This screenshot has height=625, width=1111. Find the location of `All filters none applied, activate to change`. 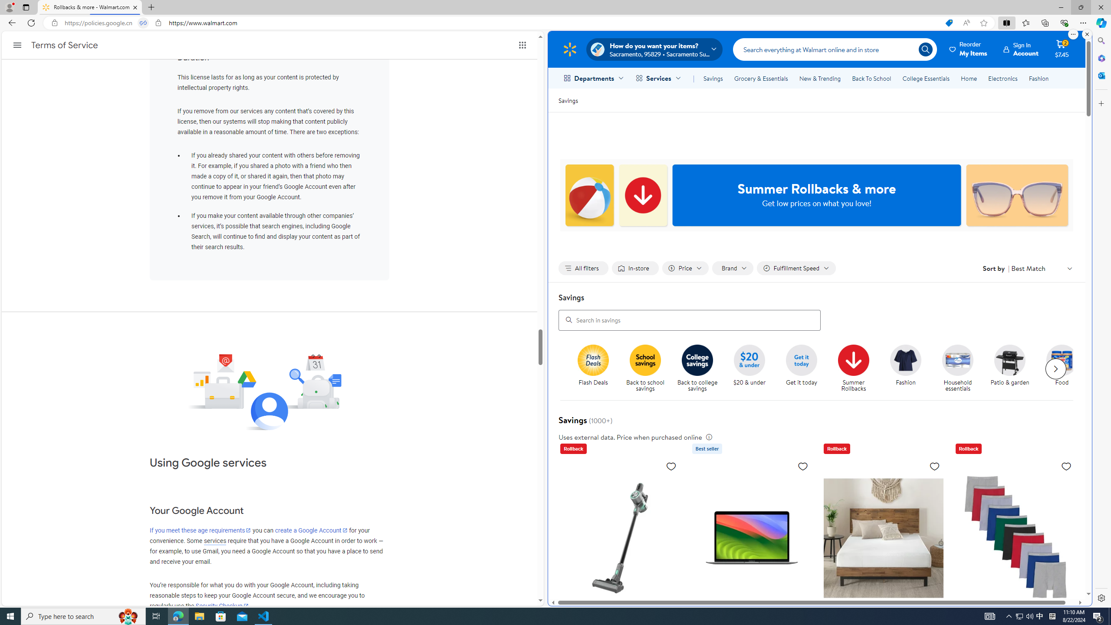

All filters none applied, activate to change is located at coordinates (583, 268).